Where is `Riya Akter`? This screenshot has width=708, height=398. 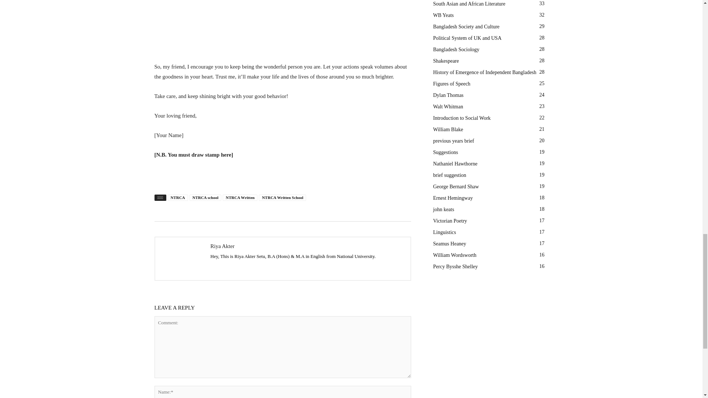
Riya Akter is located at coordinates (181, 259).